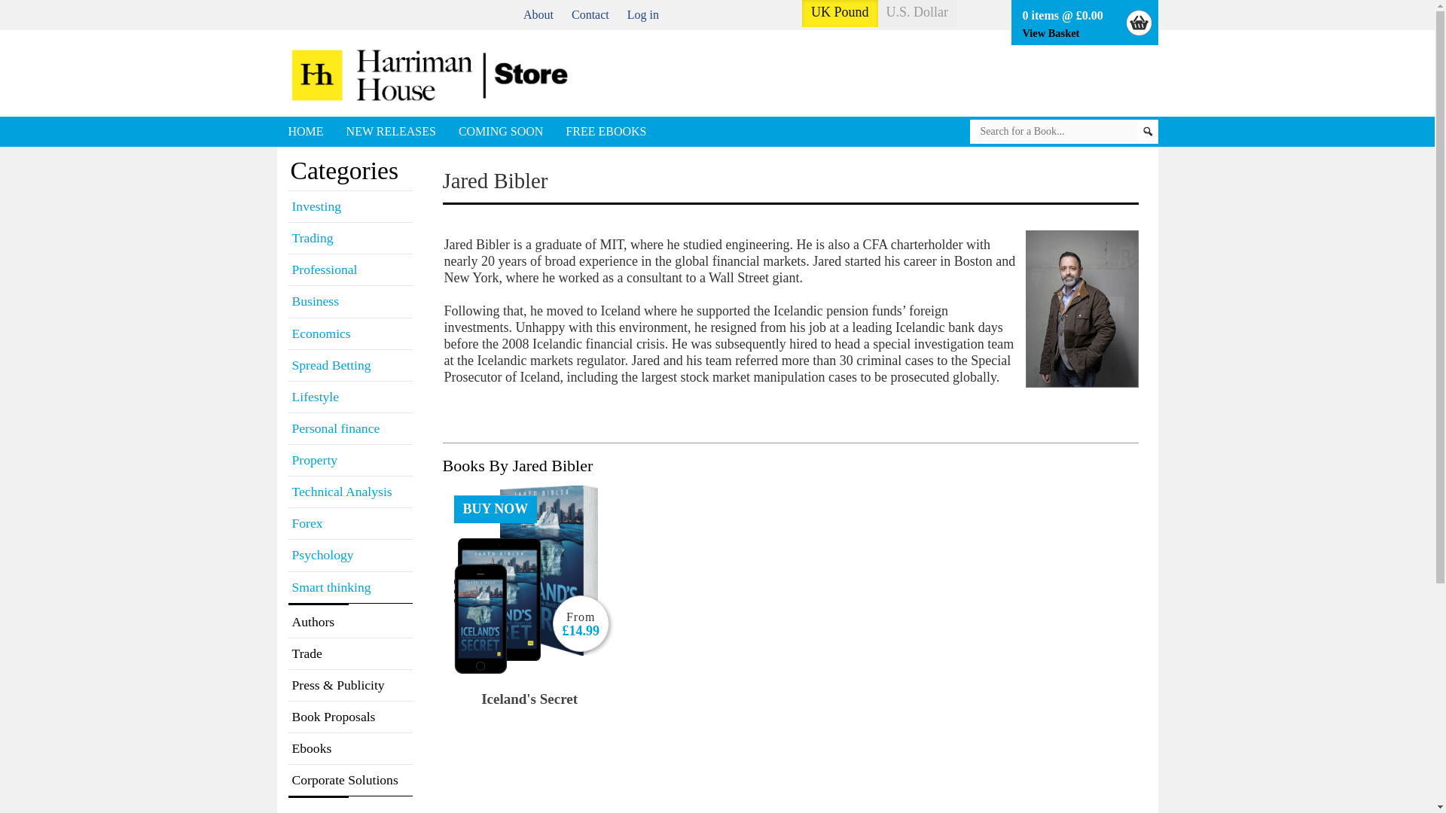 The height and width of the screenshot is (813, 1446). What do you see at coordinates (643, 14) in the screenshot?
I see `Log in` at bounding box center [643, 14].